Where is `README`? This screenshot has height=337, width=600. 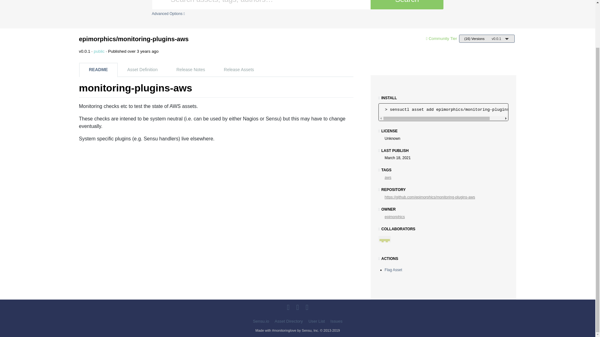 README is located at coordinates (98, 70).